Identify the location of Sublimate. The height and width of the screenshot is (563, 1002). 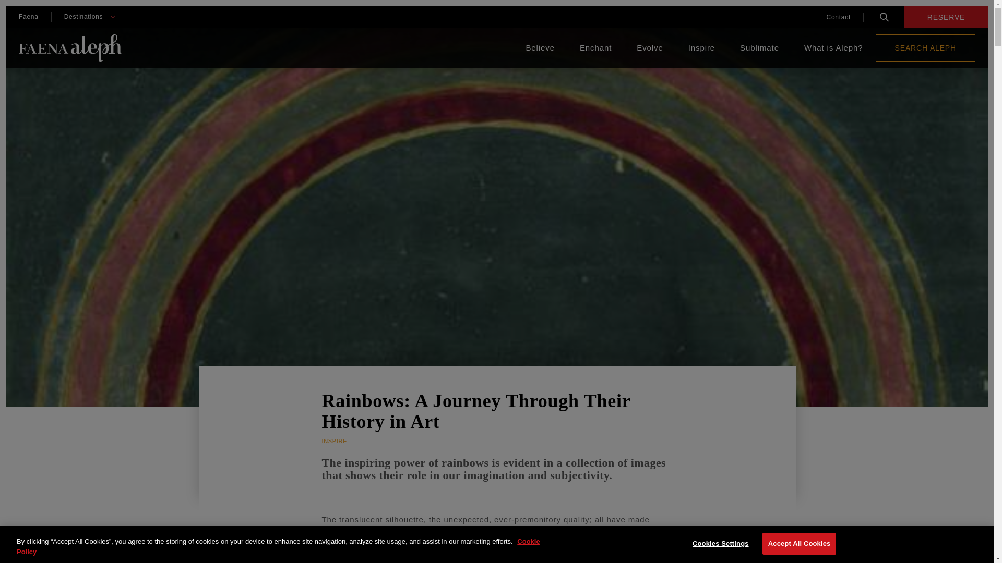
(760, 48).